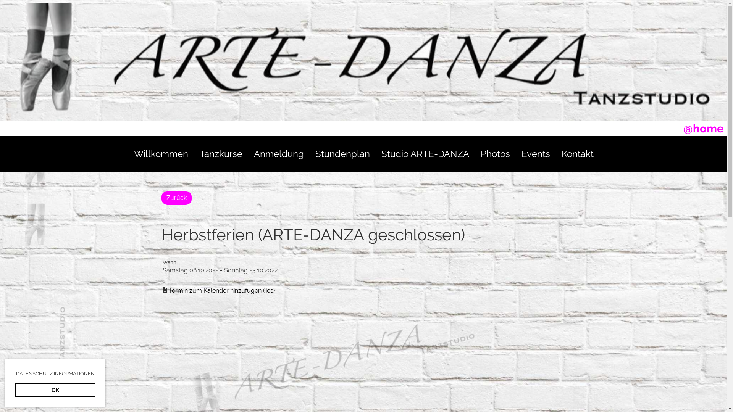 Image resolution: width=733 pixels, height=412 pixels. What do you see at coordinates (55, 390) in the screenshot?
I see `OK` at bounding box center [55, 390].